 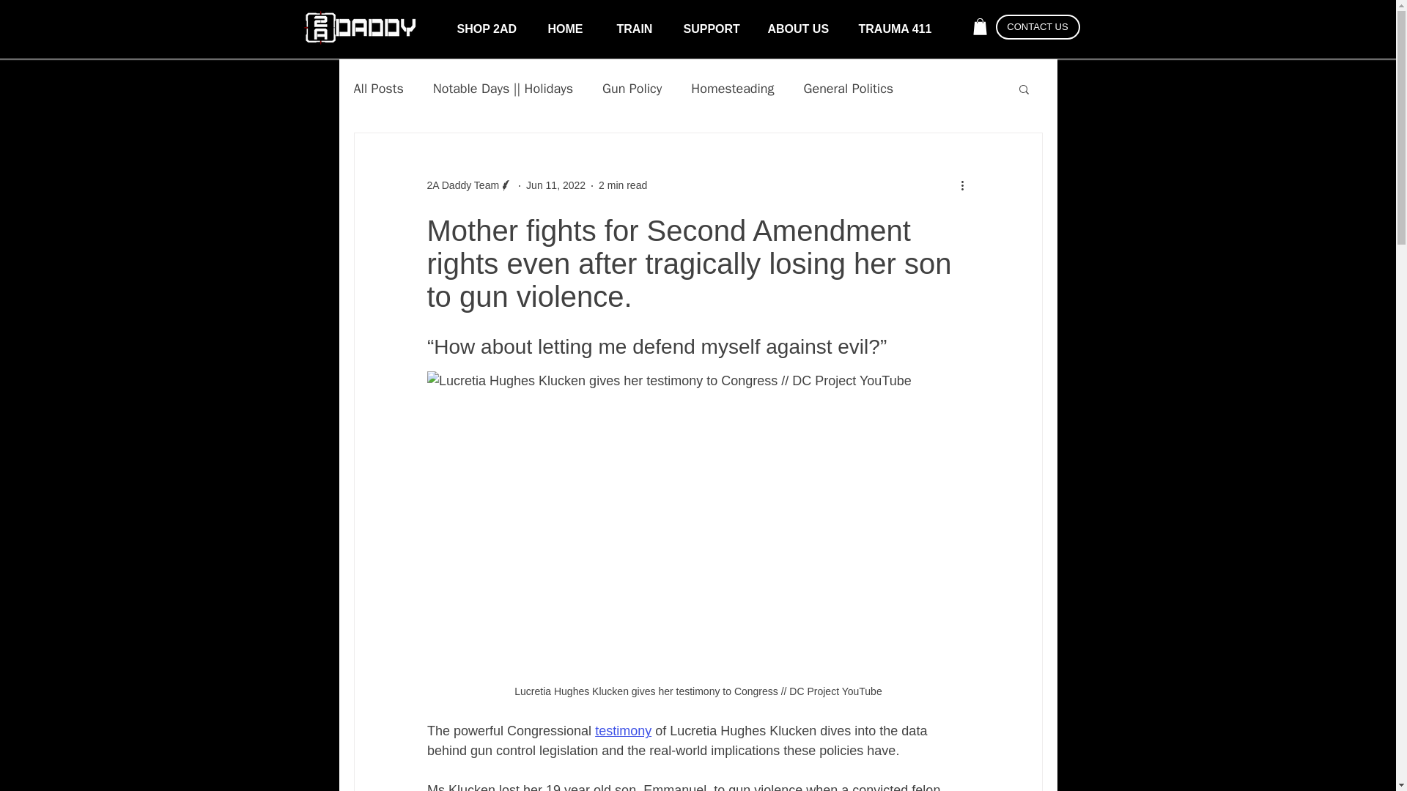 What do you see at coordinates (632, 88) in the screenshot?
I see `Gun Policy` at bounding box center [632, 88].